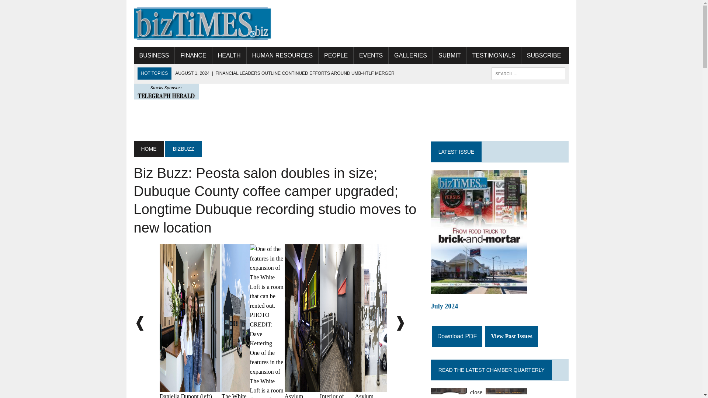 The width and height of the screenshot is (708, 398). What do you see at coordinates (229, 55) in the screenshot?
I see `HEALTH` at bounding box center [229, 55].